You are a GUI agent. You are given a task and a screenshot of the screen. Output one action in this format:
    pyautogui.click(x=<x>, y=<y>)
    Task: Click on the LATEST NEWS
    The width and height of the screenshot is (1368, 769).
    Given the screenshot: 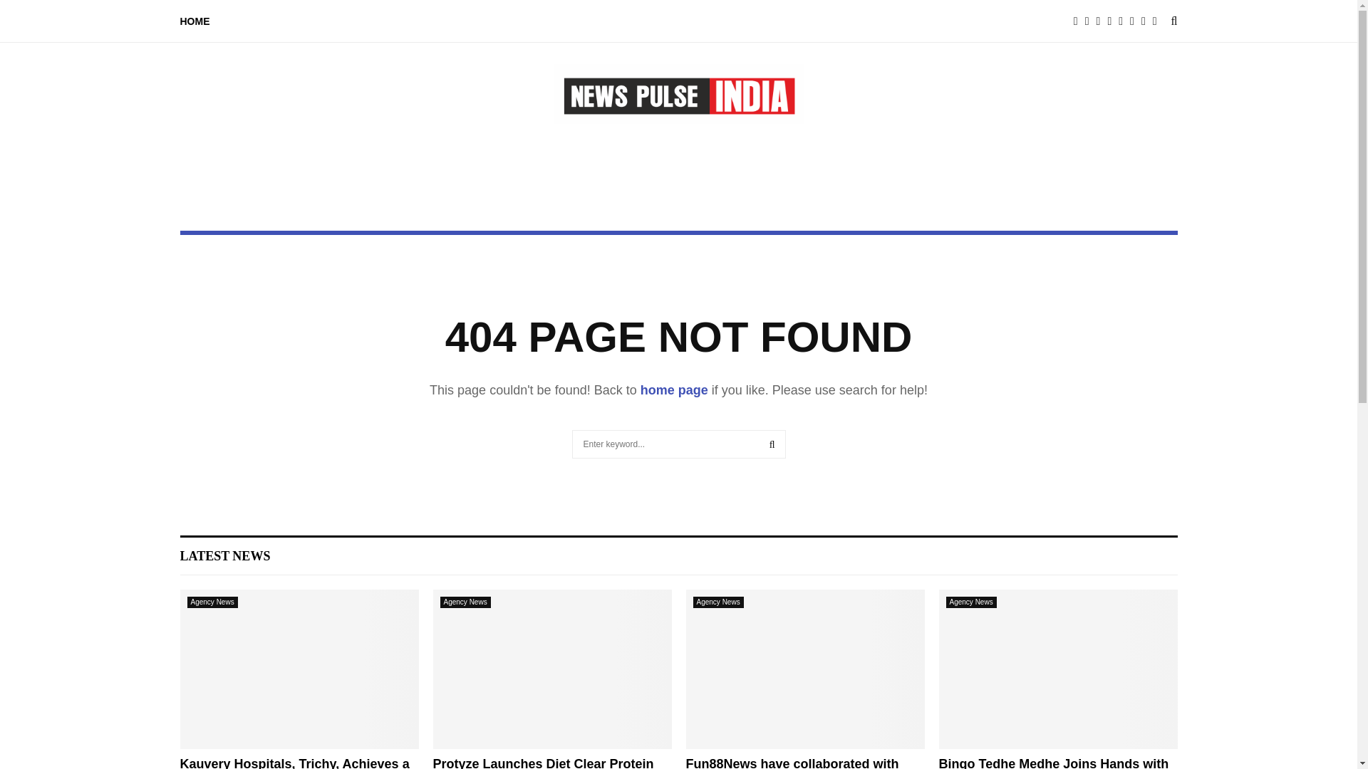 What is the action you would take?
    pyautogui.click(x=224, y=555)
    